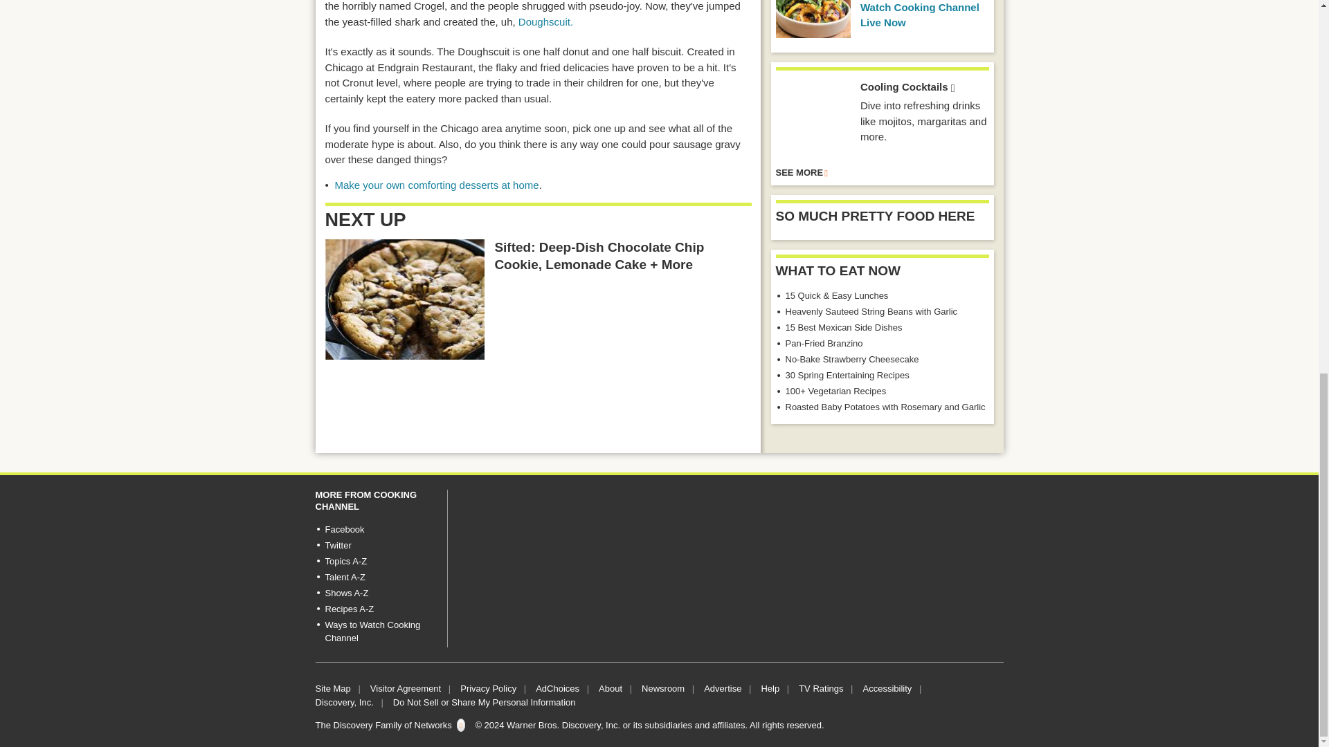  I want to click on Cooling Cocktails, so click(813, 117).